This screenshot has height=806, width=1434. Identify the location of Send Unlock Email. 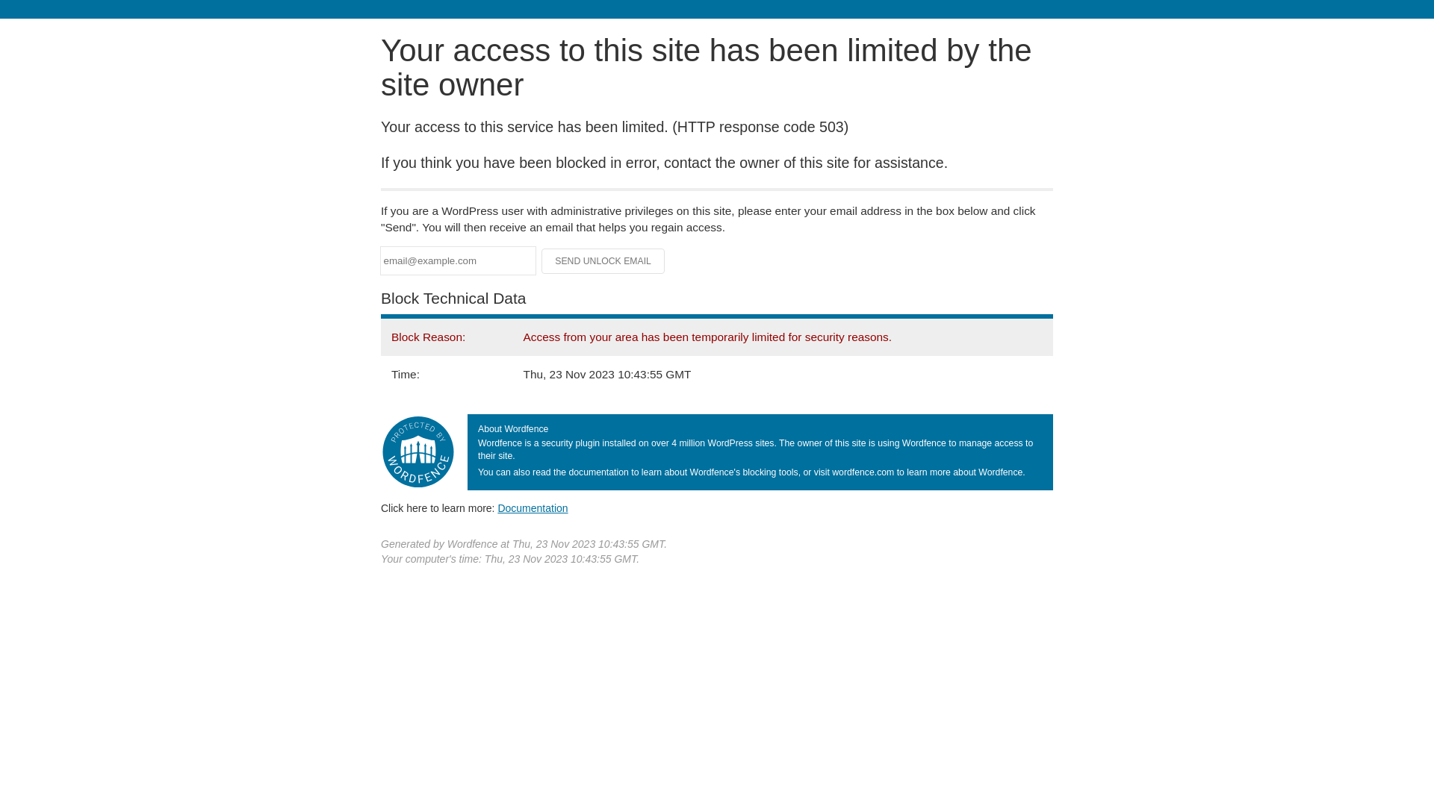
(603, 261).